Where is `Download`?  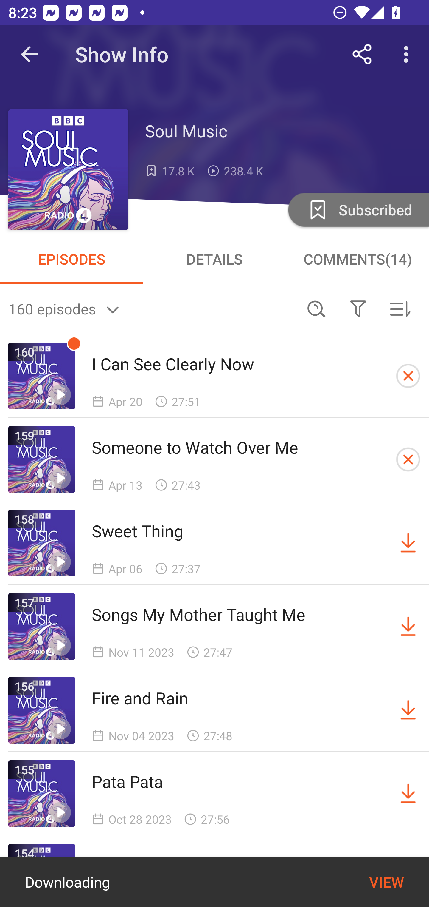
Download is located at coordinates (408, 794).